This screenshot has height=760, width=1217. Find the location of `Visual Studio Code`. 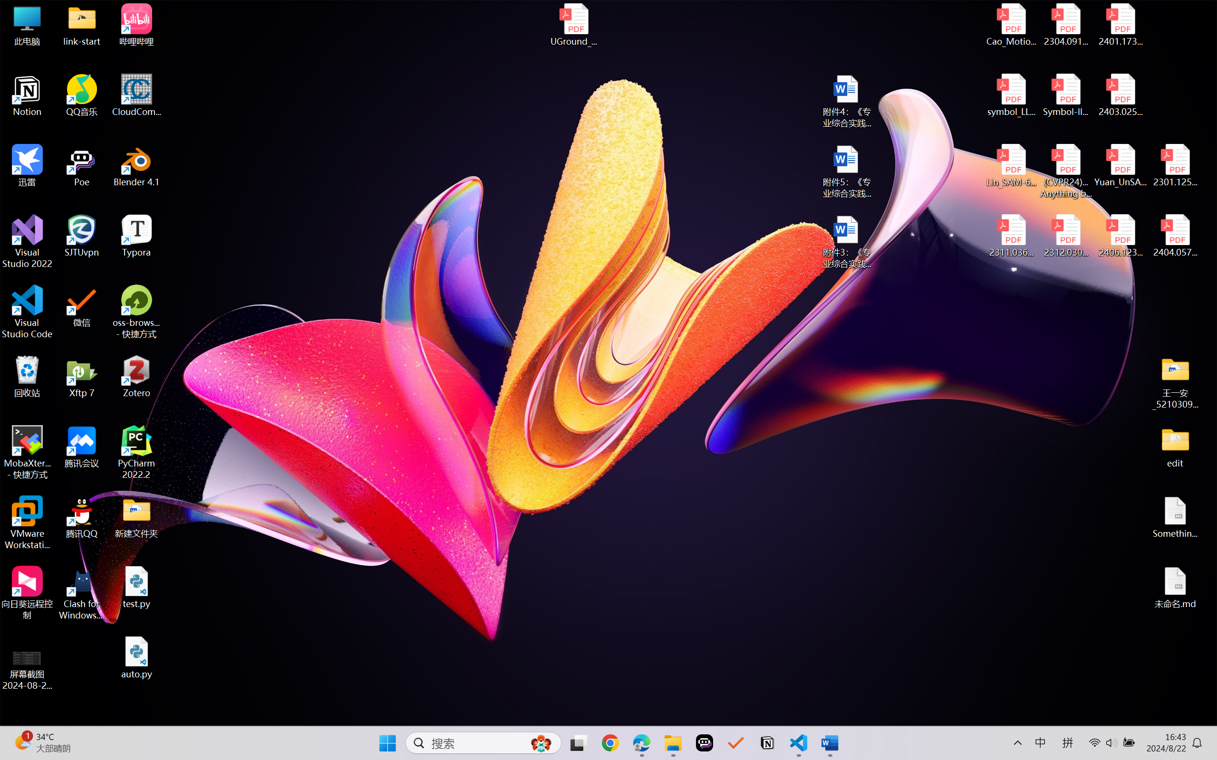

Visual Studio Code is located at coordinates (28, 312).